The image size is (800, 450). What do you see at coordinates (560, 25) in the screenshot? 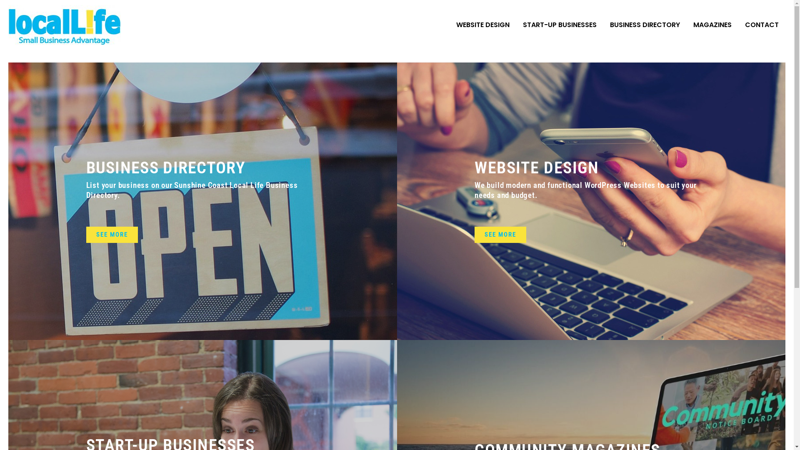
I see `START-UP BUSINESSES` at bounding box center [560, 25].